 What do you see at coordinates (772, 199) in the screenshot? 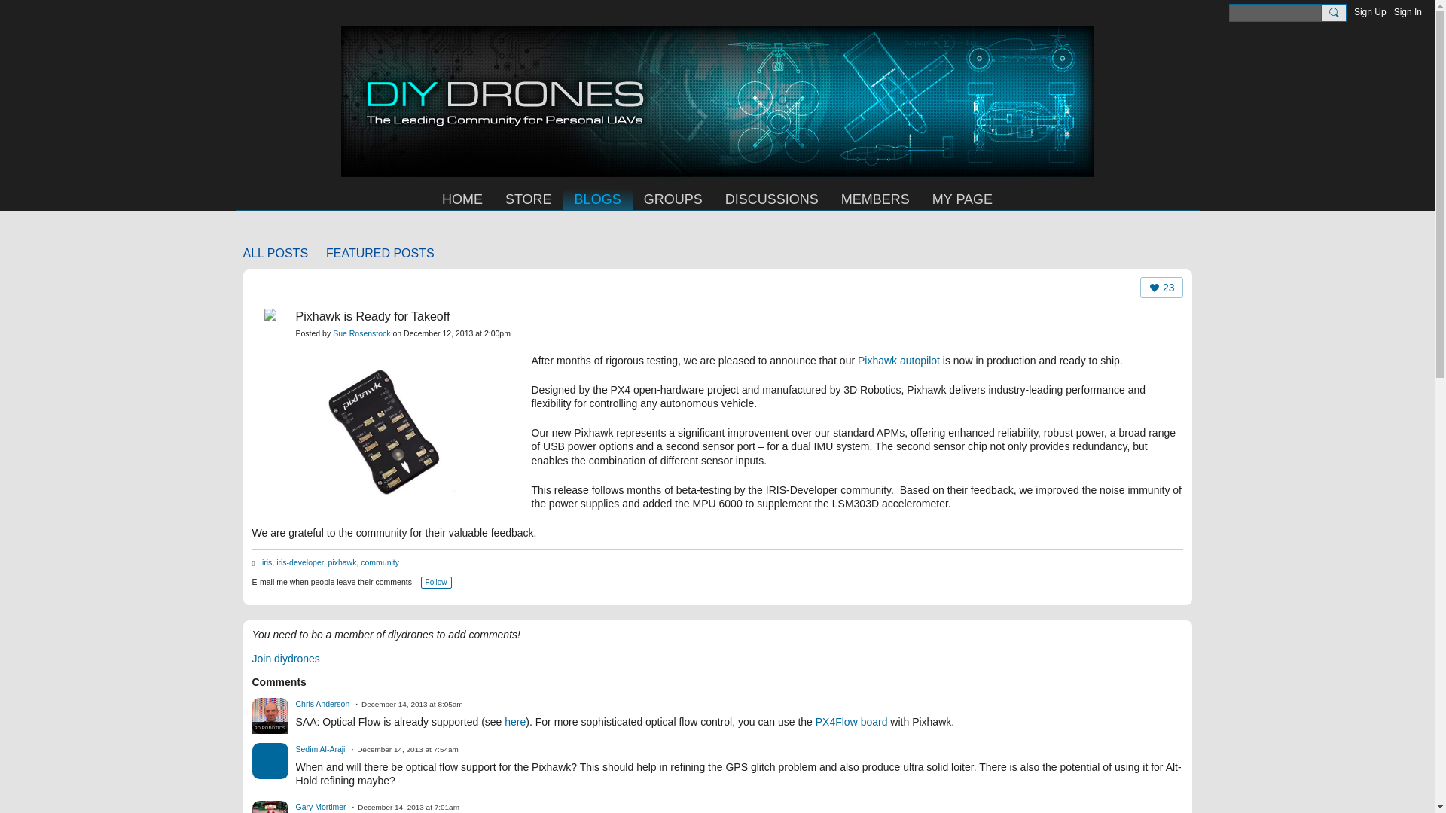
I see `DISCUSSIONS` at bounding box center [772, 199].